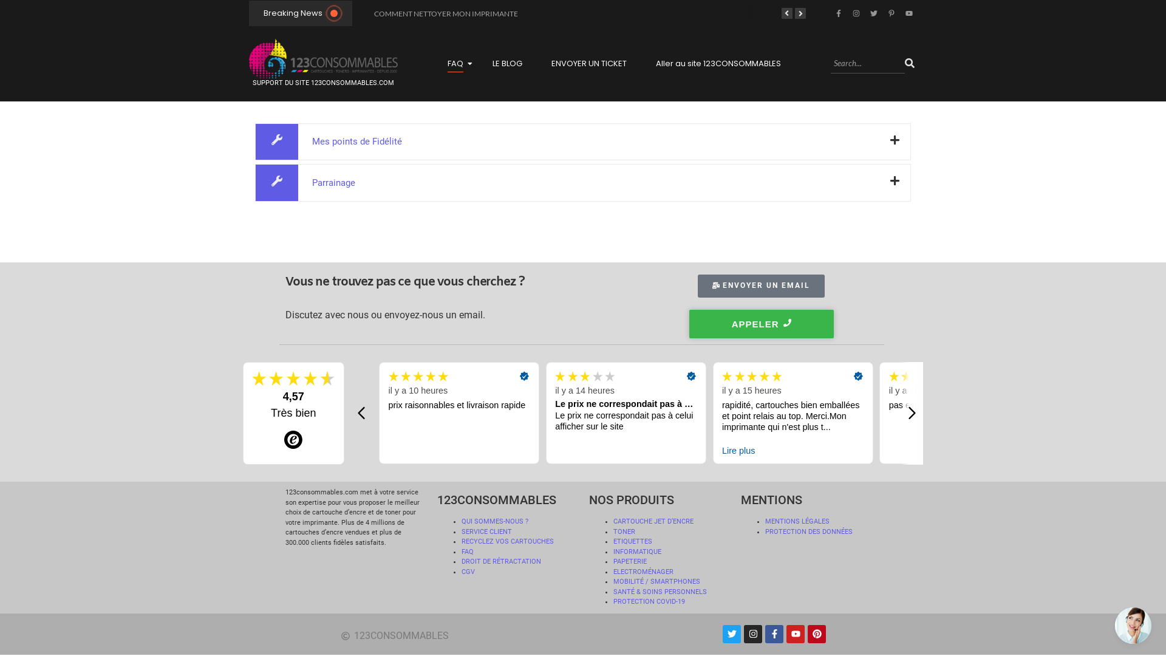  What do you see at coordinates (495, 521) in the screenshot?
I see `QUI SOMMES-NOUS ?` at bounding box center [495, 521].